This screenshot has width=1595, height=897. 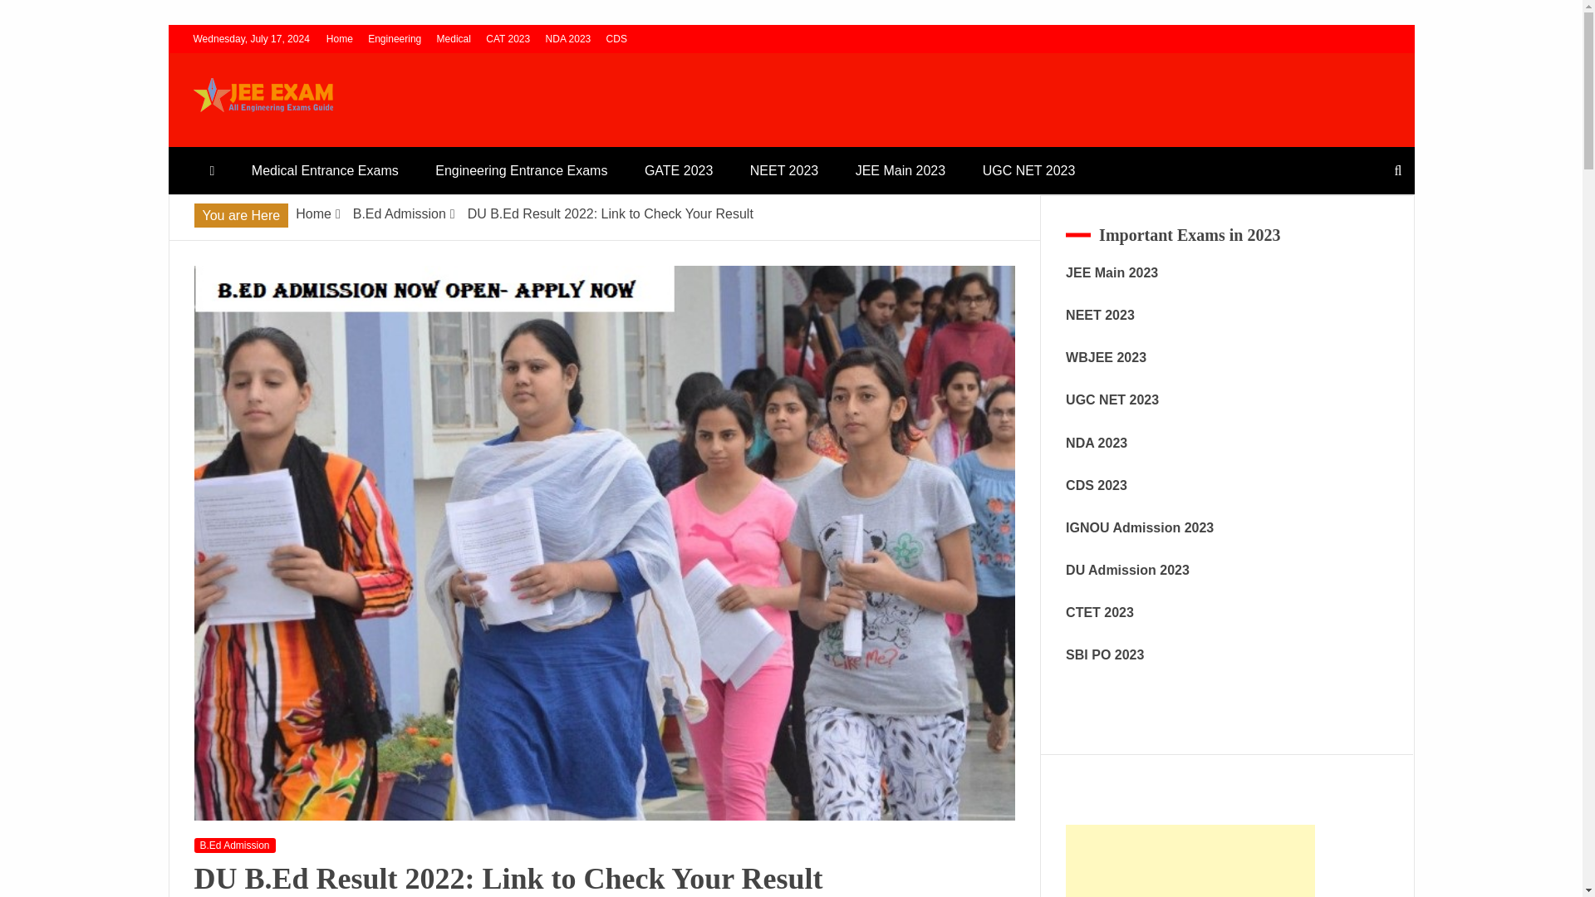 What do you see at coordinates (34, 15) in the screenshot?
I see `Search` at bounding box center [34, 15].